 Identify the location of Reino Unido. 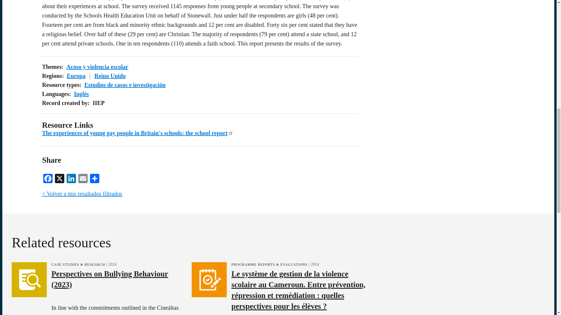
(110, 76).